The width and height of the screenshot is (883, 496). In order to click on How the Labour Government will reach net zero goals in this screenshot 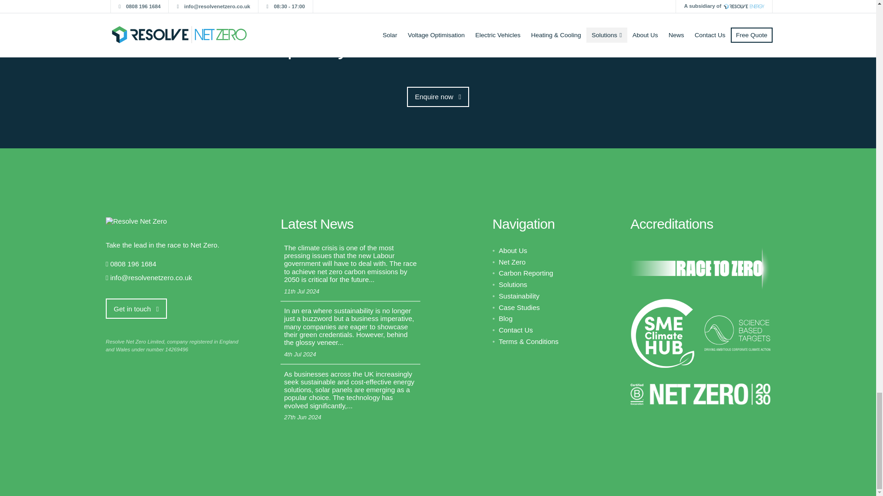, I will do `click(350, 270)`.